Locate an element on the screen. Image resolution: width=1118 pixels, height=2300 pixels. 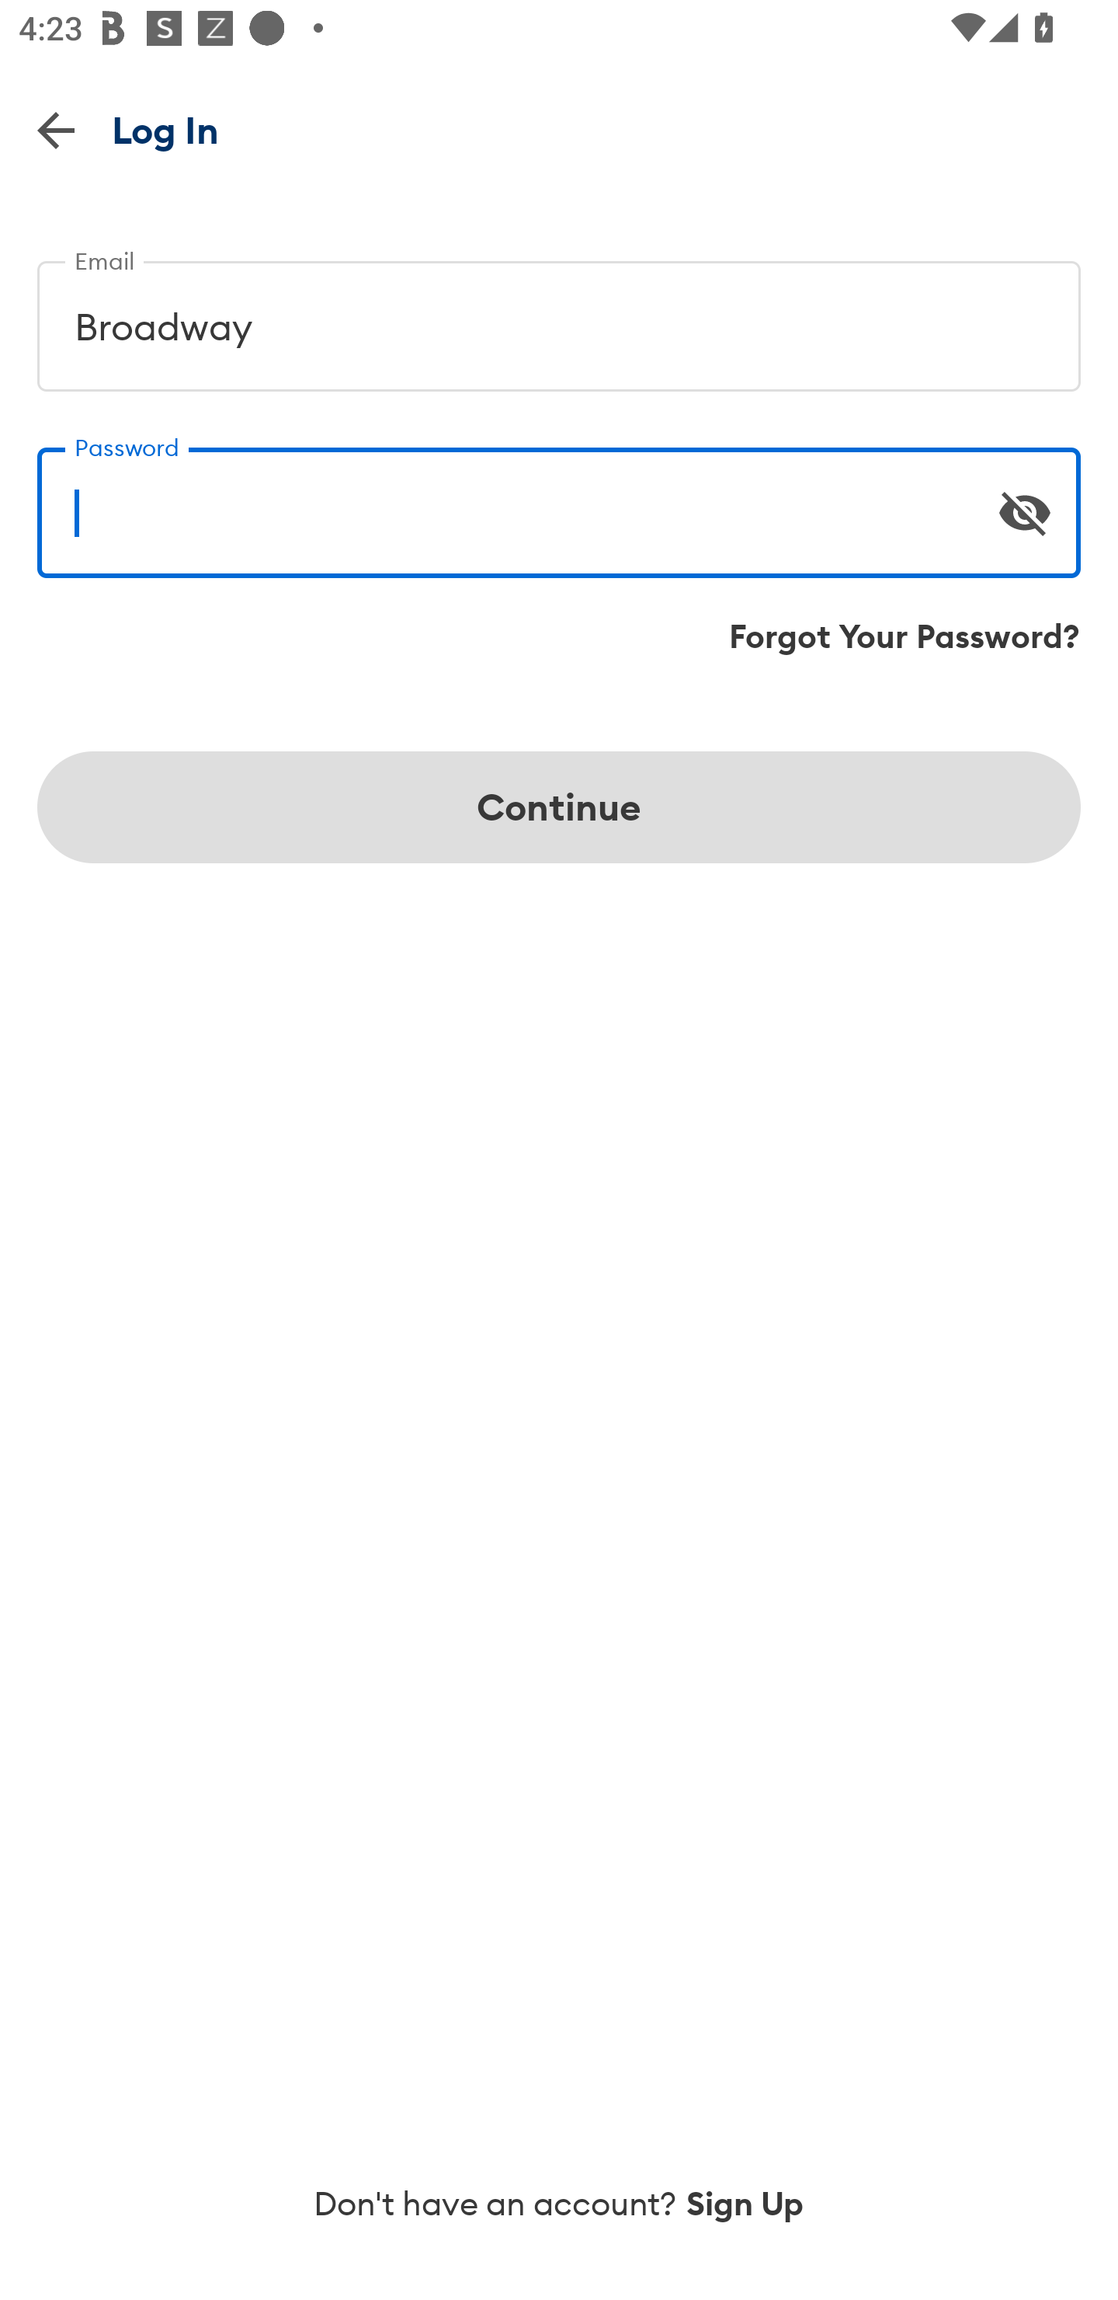
Back is located at coordinates (56, 129).